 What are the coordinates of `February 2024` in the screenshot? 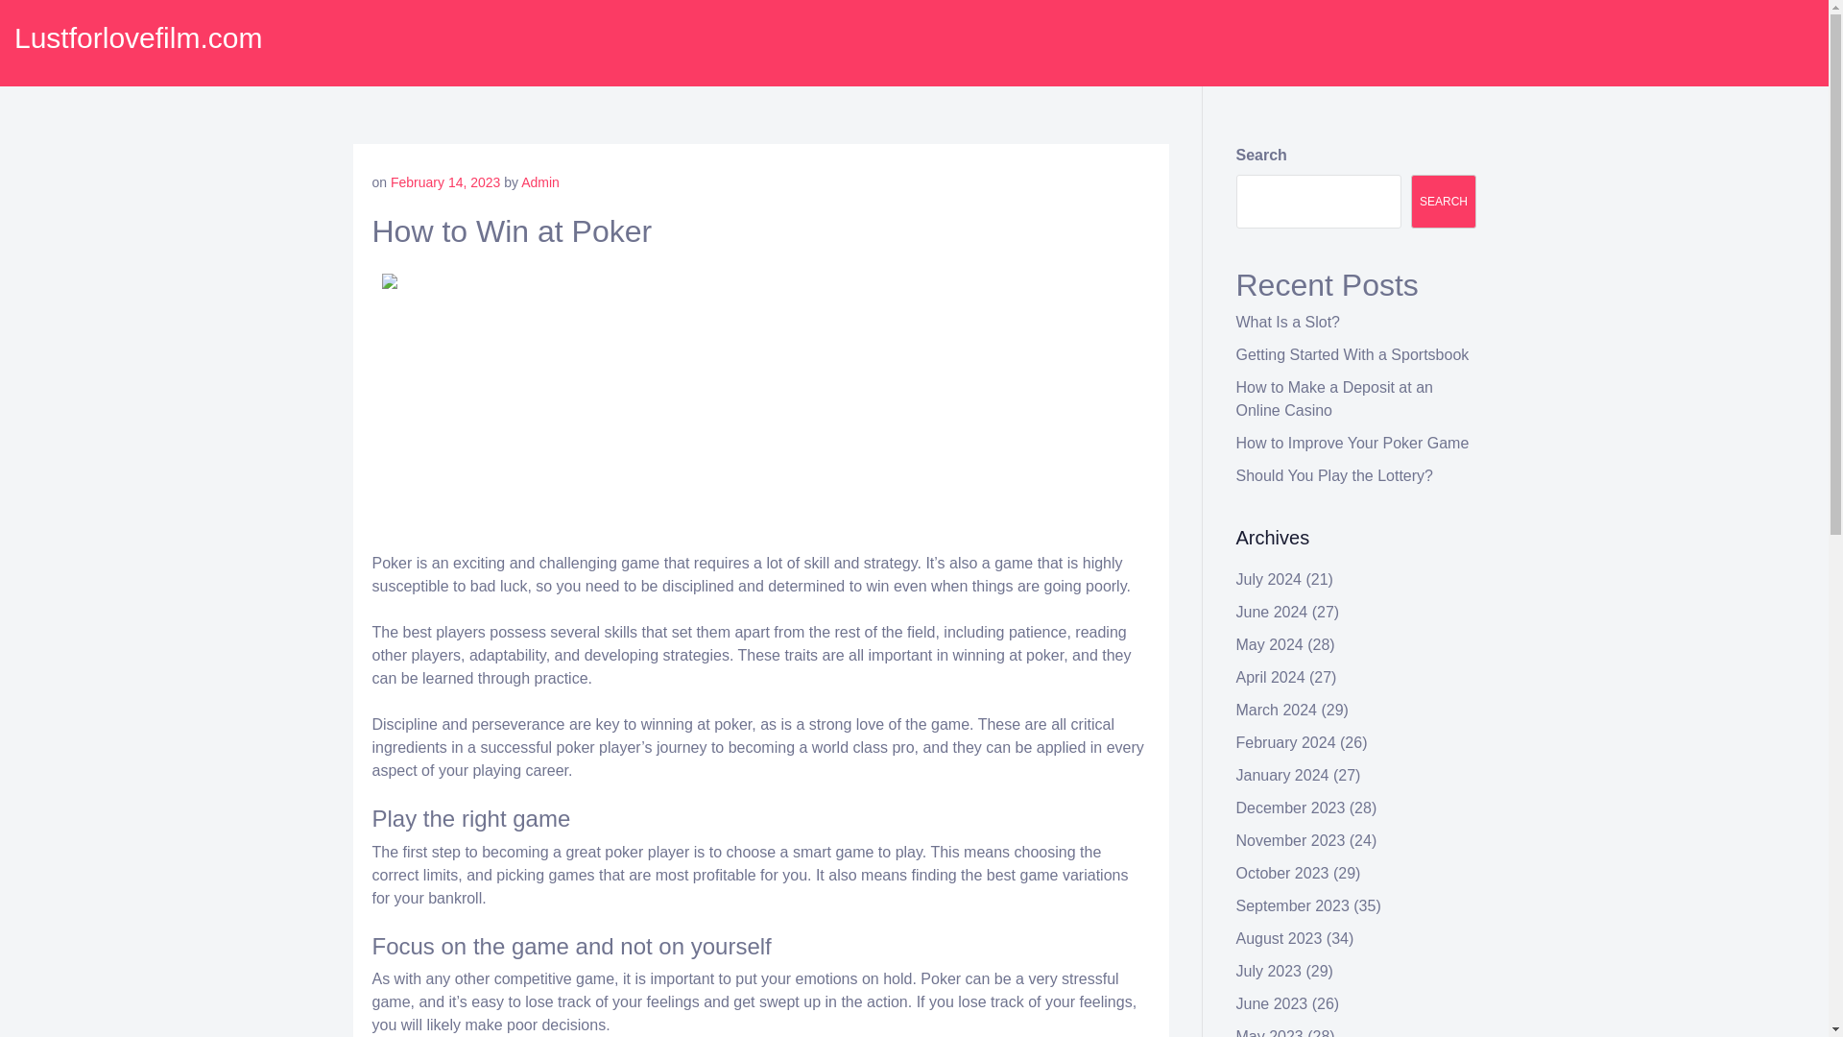 It's located at (1286, 741).